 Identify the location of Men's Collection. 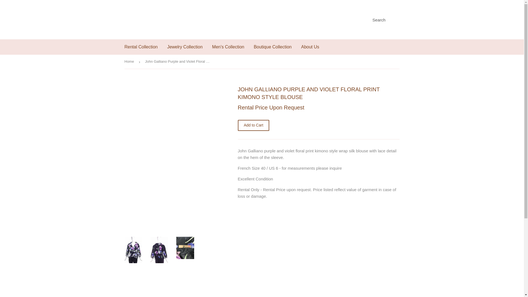
(228, 47).